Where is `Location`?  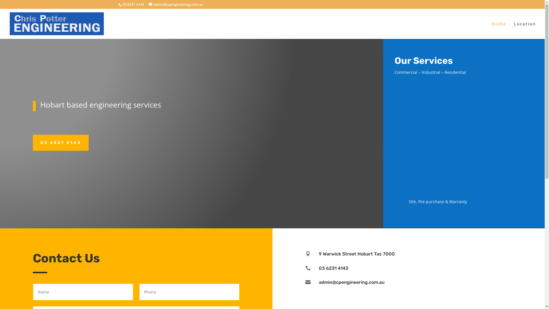
Location is located at coordinates (525, 30).